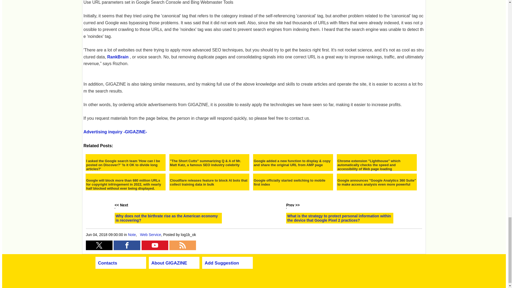 This screenshot has width=512, height=288. I want to click on Advertising inquiry -GIGAZINE-, so click(115, 132).